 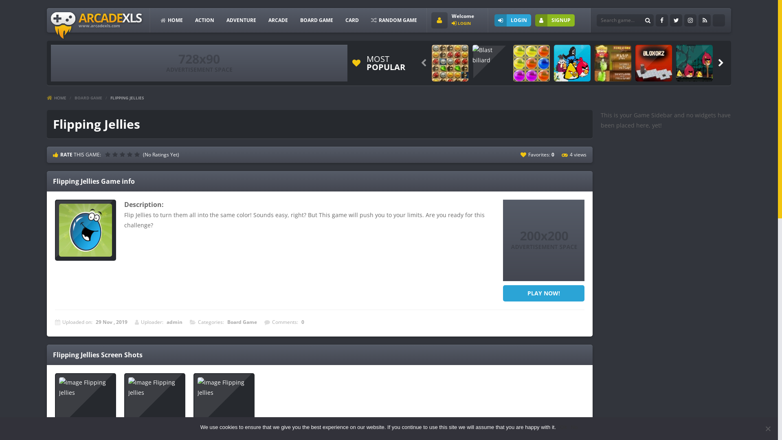 What do you see at coordinates (131, 154) in the screenshot?
I see `4 Stars` at bounding box center [131, 154].